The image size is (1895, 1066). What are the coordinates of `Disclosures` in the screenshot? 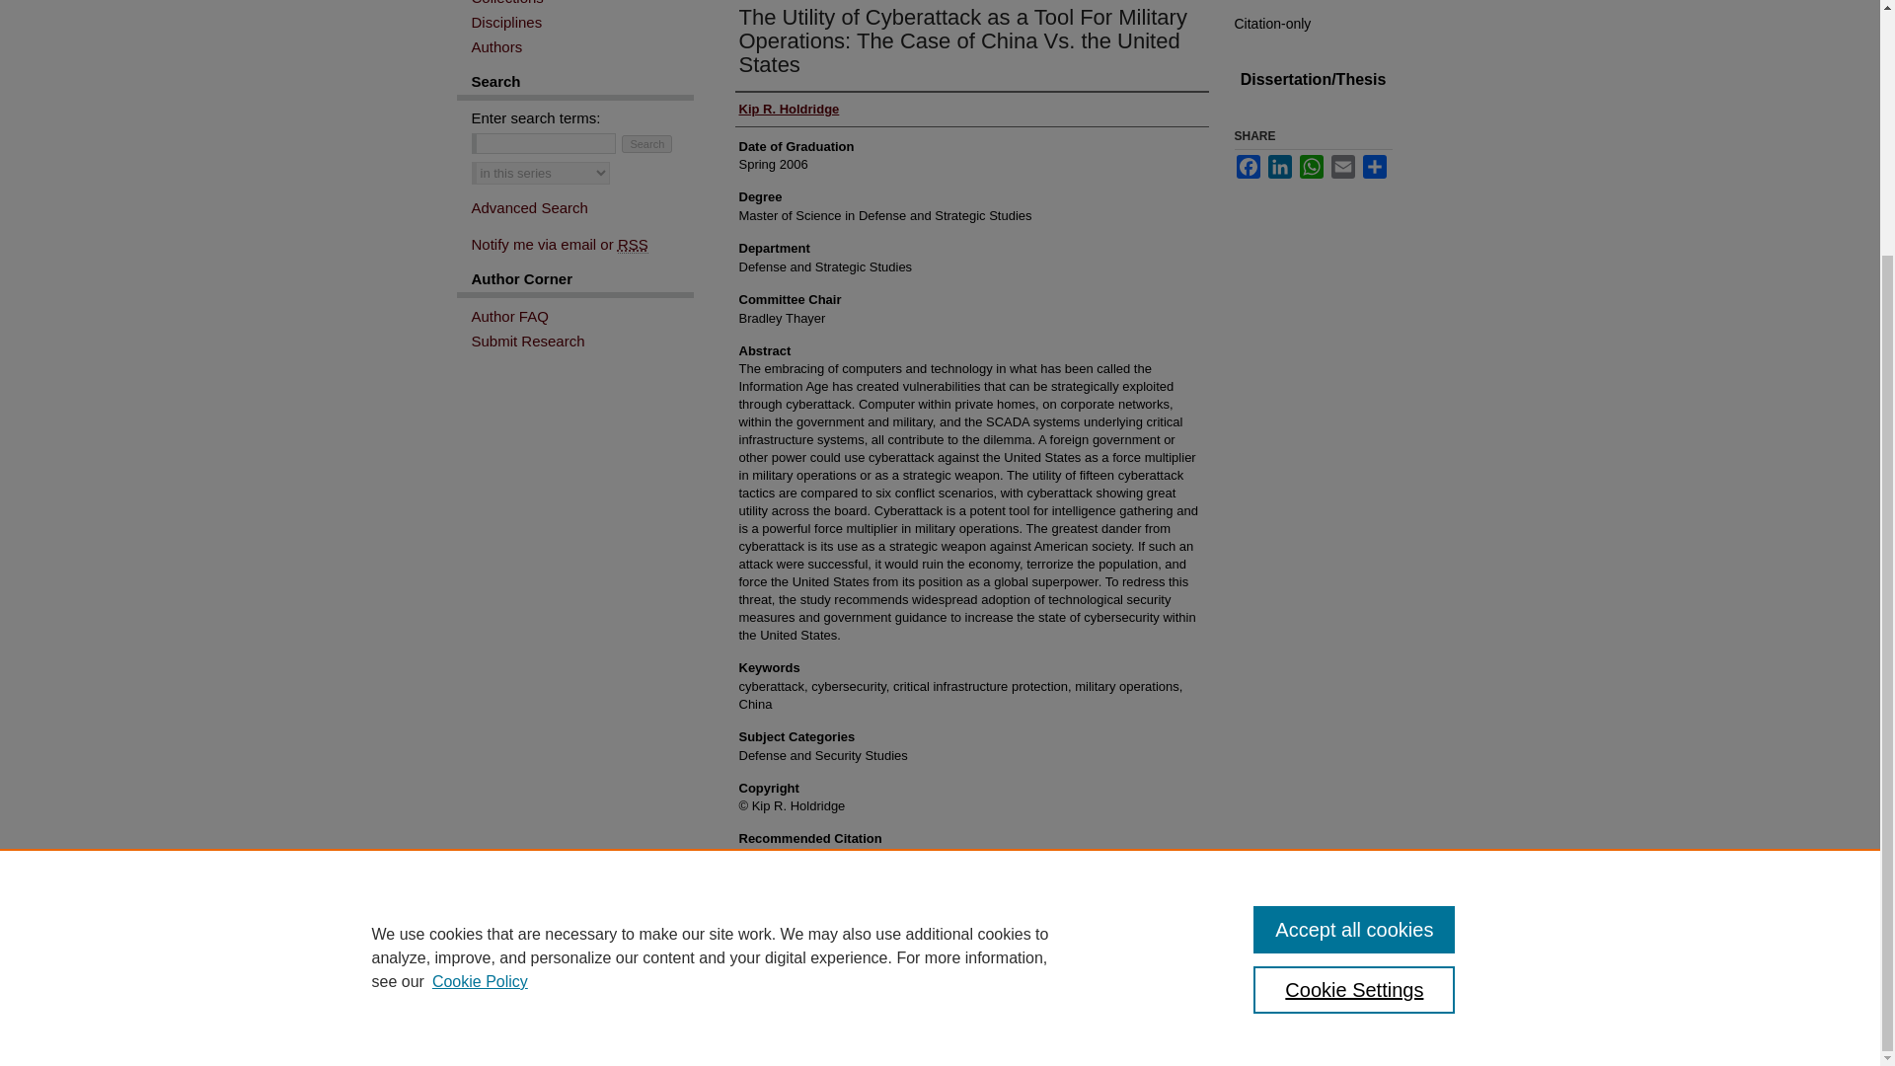 It's located at (997, 1002).